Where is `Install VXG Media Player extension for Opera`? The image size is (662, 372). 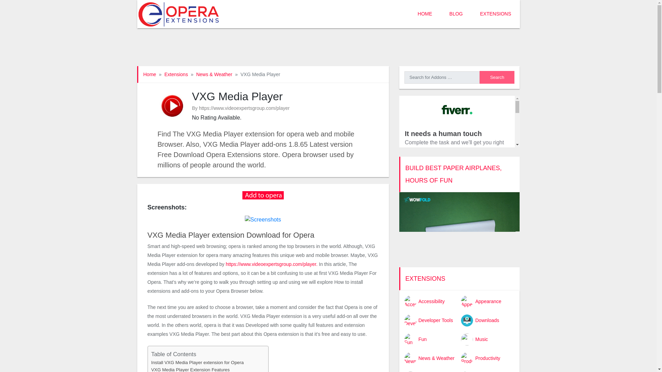
Install VXG Media Player extension for Opera is located at coordinates (197, 362).